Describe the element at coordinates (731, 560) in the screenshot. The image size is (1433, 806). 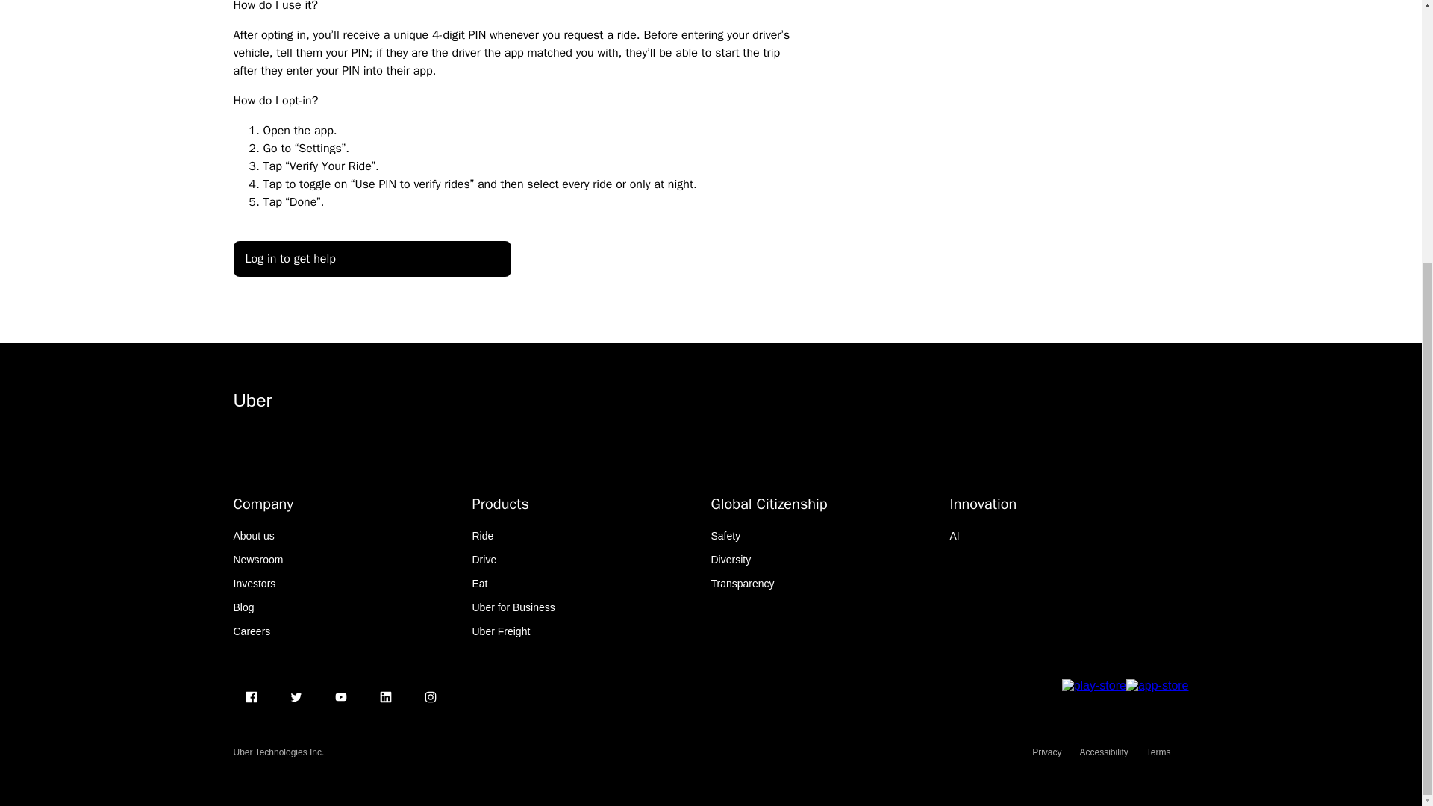
I see `Diversity` at that location.